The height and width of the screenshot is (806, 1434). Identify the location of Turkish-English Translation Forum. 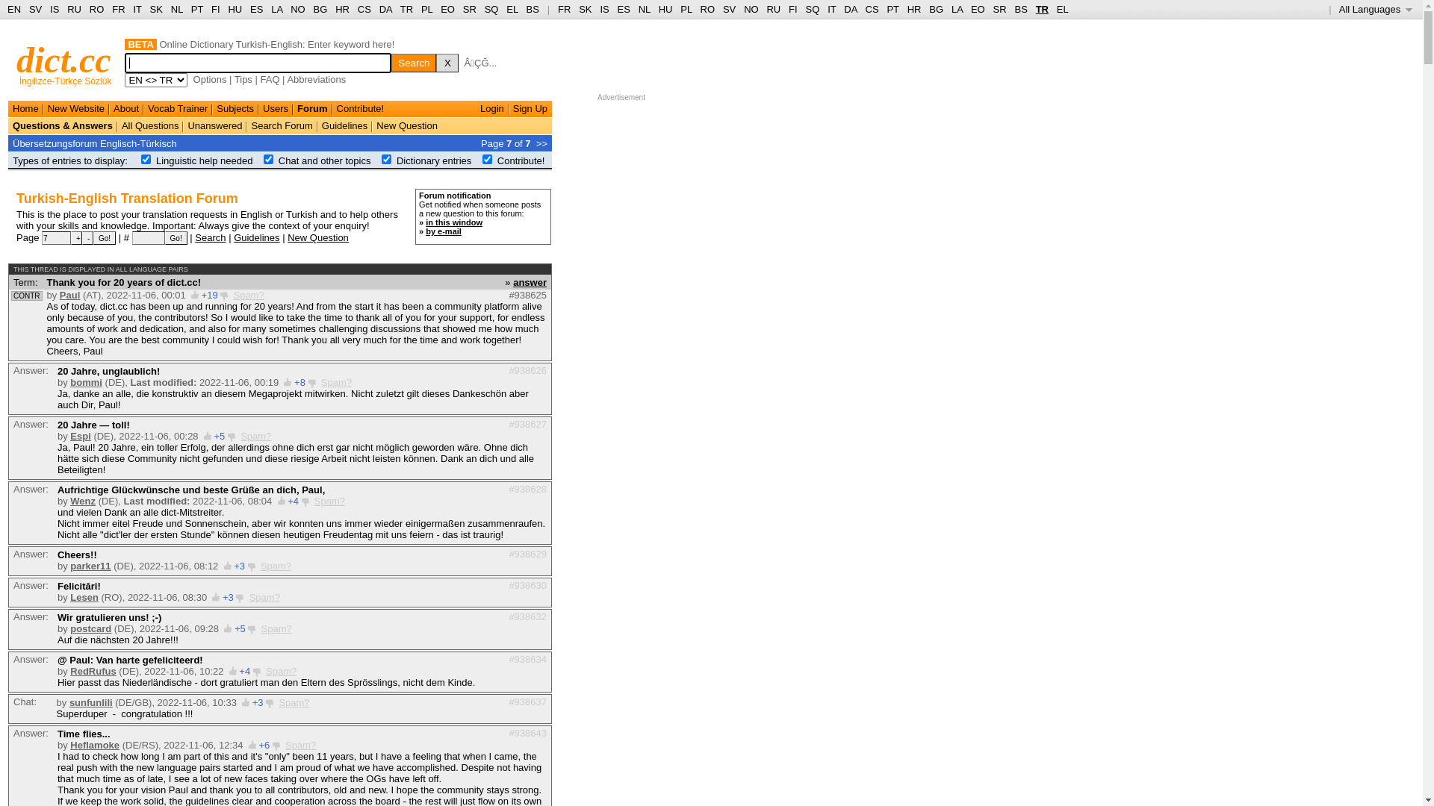
(127, 199).